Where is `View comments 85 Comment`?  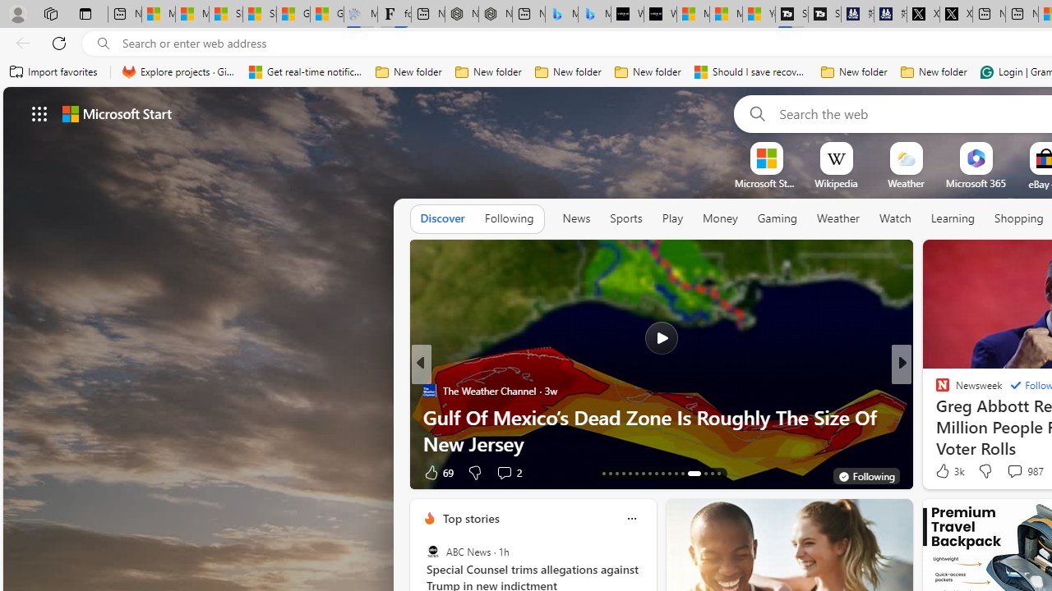
View comments 85 Comment is located at coordinates (1017, 471).